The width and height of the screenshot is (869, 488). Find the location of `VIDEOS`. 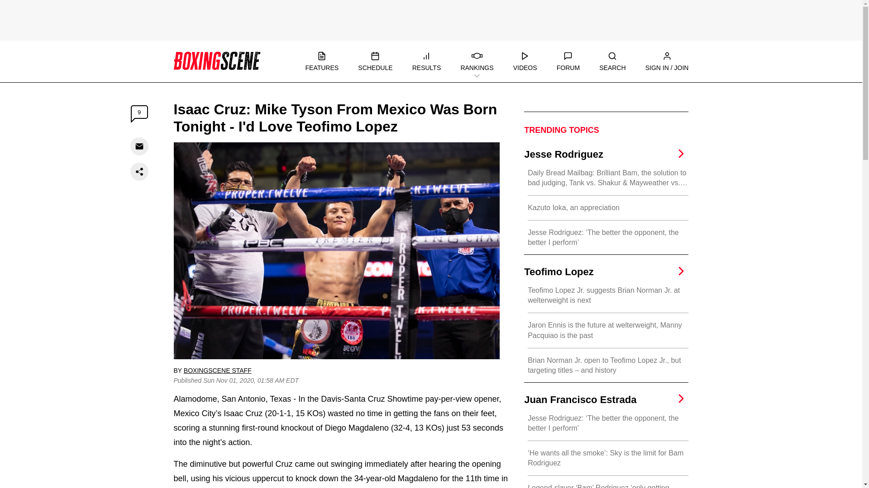

VIDEOS is located at coordinates (525, 61).